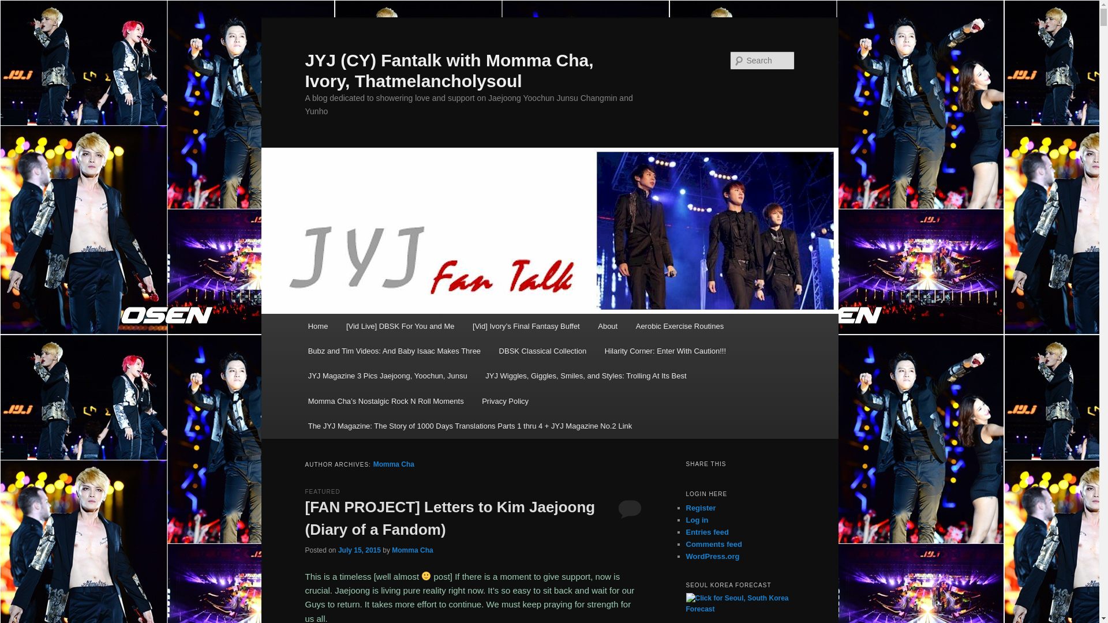 The width and height of the screenshot is (1108, 623). What do you see at coordinates (317, 326) in the screenshot?
I see `Home` at bounding box center [317, 326].